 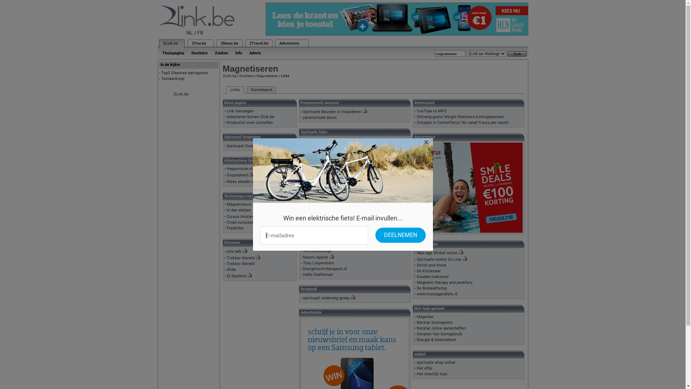 What do you see at coordinates (318, 274) in the screenshot?
I see `Ineke Snelleman` at bounding box center [318, 274].